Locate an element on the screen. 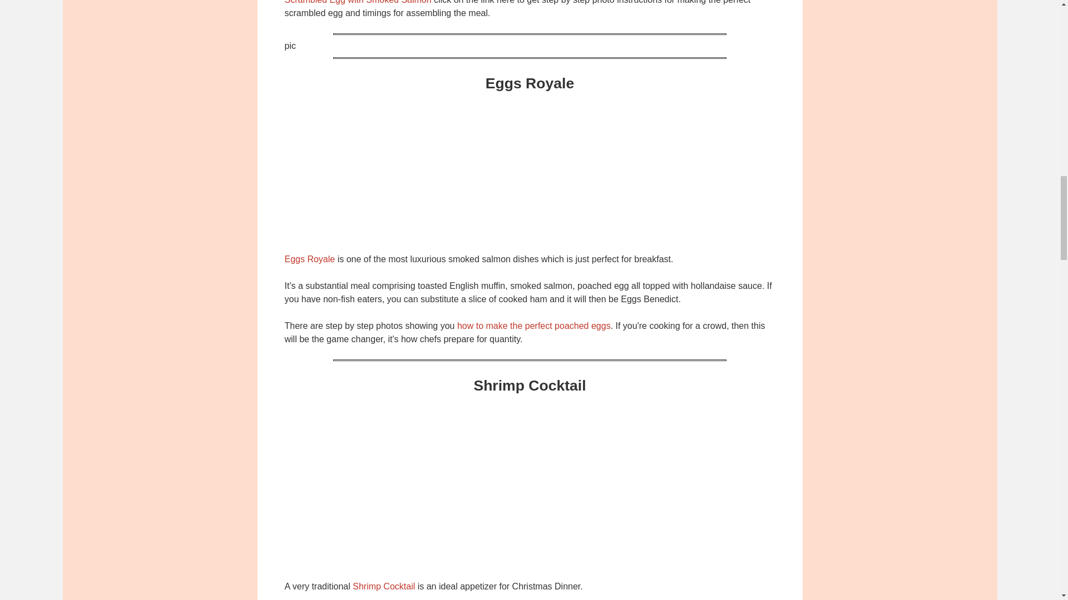 The width and height of the screenshot is (1068, 600). eggs royale is located at coordinates (530, 171).